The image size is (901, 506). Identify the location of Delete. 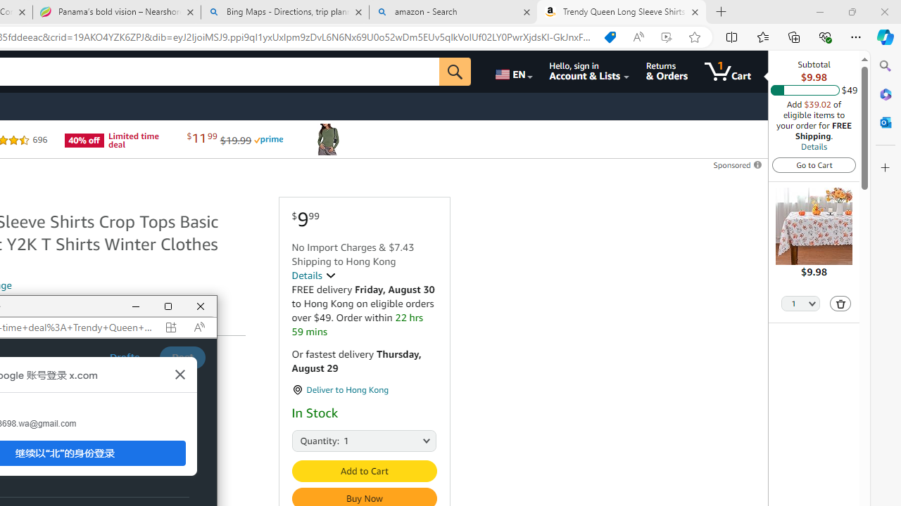
(840, 304).